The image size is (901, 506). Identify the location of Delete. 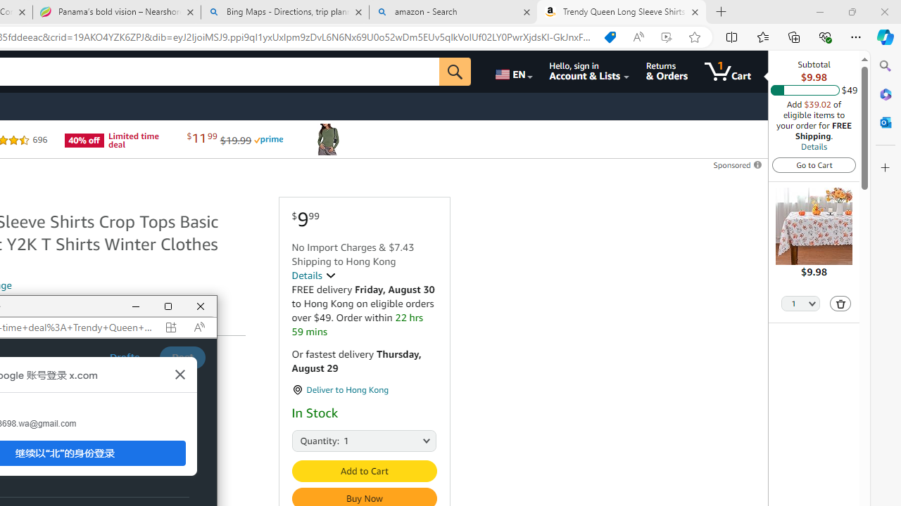
(840, 304).